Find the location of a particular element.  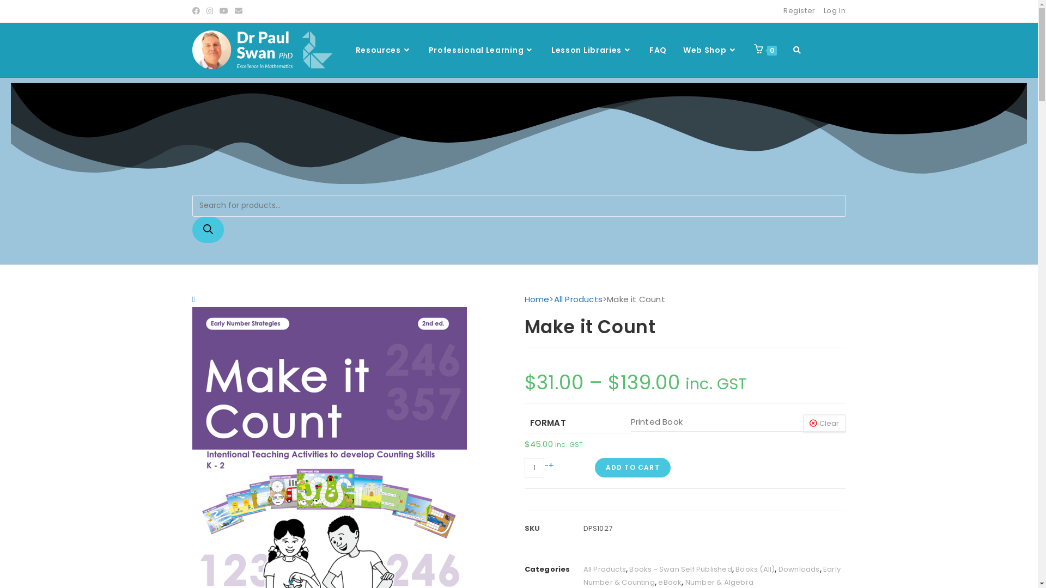

Resources is located at coordinates (384, 50).